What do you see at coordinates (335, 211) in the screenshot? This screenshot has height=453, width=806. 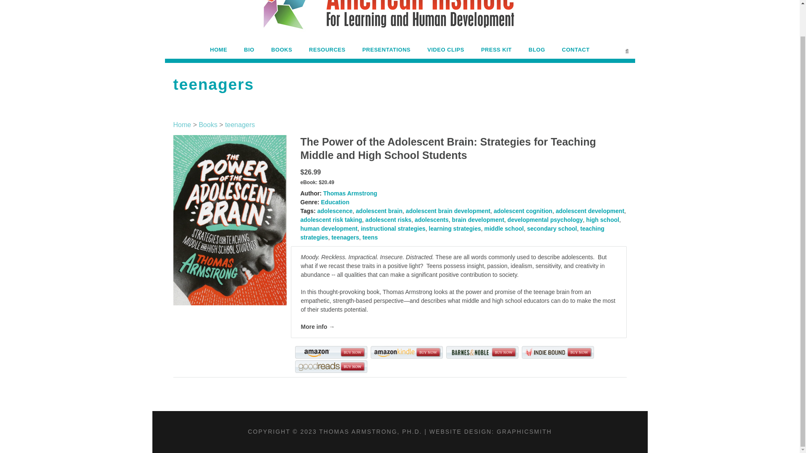 I see `adolescence` at bounding box center [335, 211].